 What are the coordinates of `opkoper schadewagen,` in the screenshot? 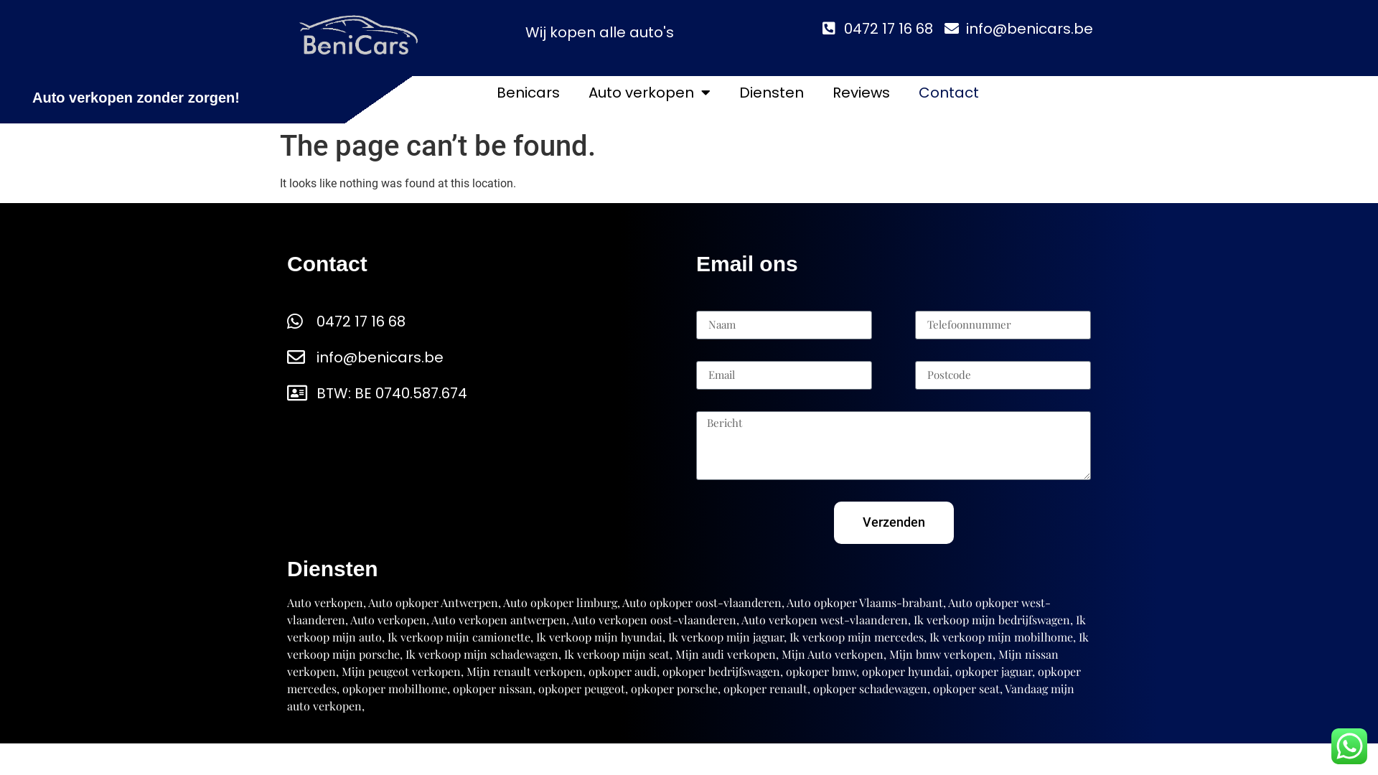 It's located at (871, 689).